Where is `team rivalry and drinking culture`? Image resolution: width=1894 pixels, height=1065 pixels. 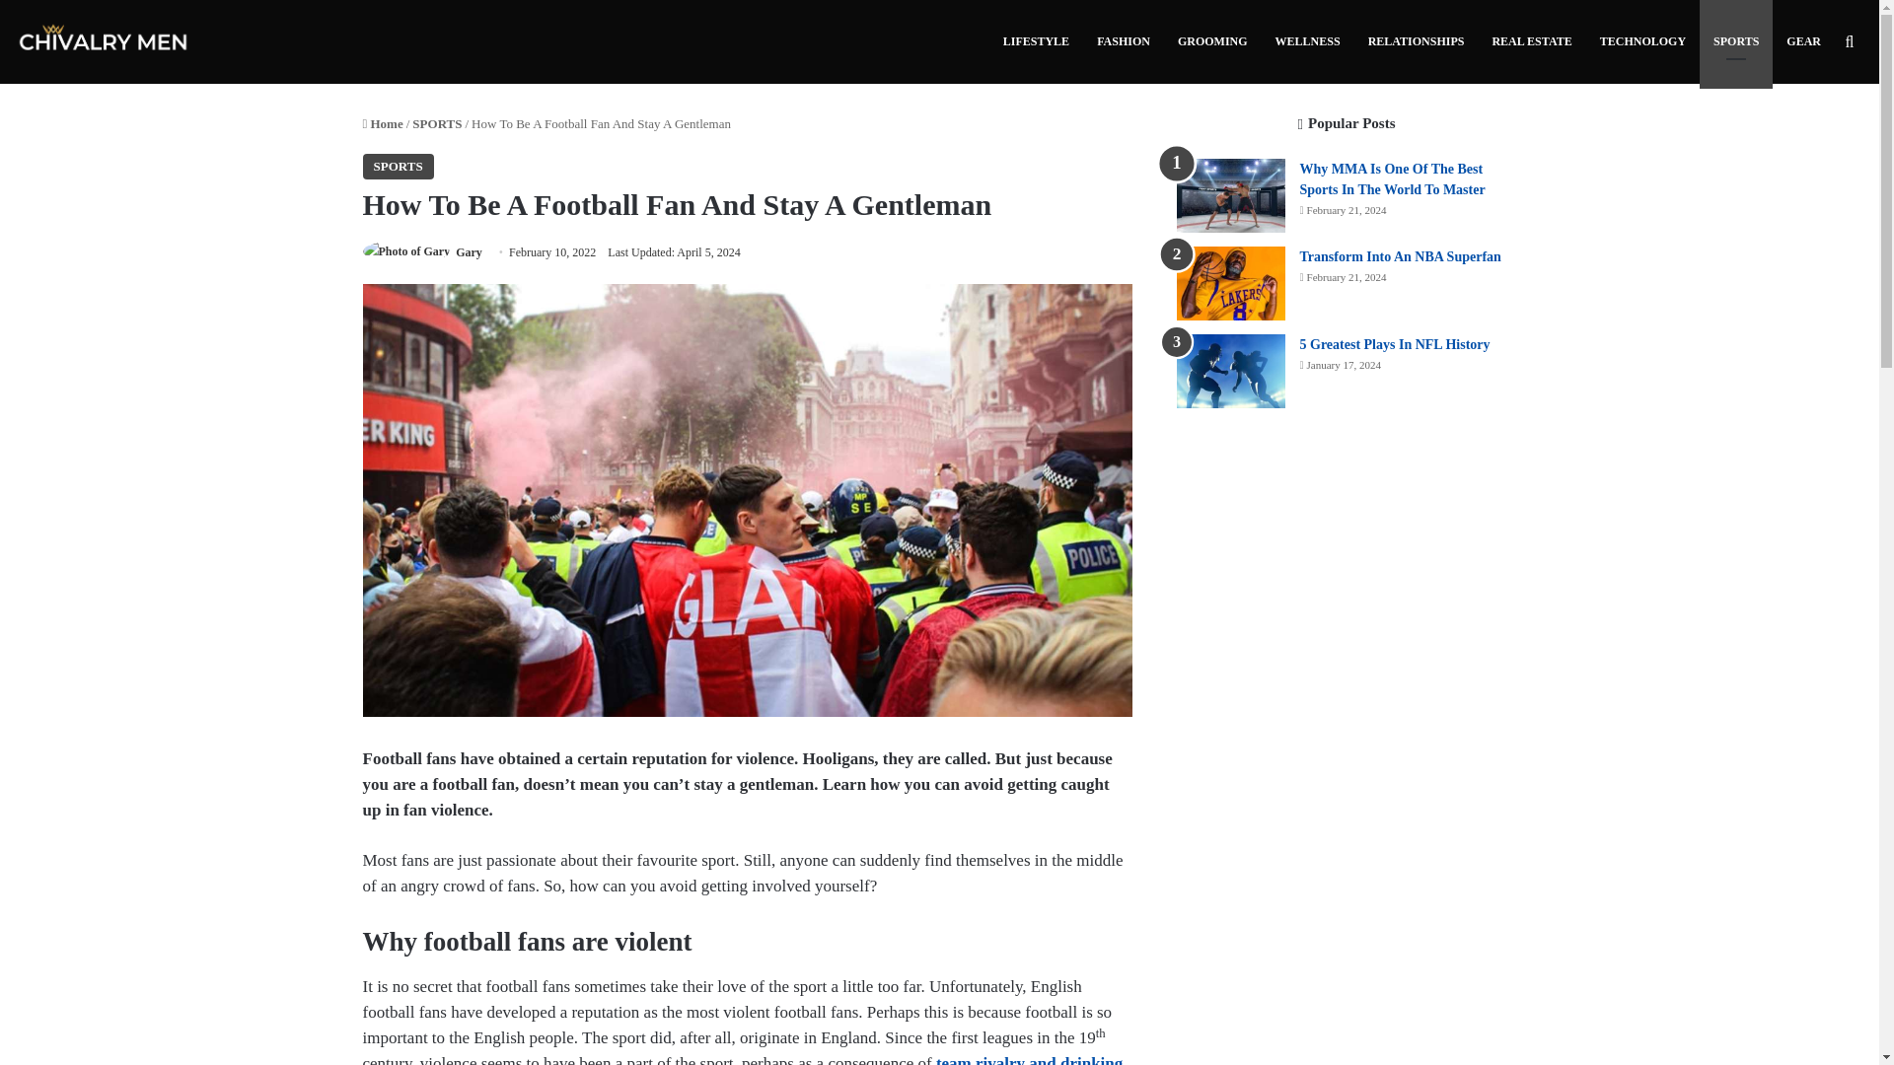
team rivalry and drinking culture is located at coordinates (743, 1059).